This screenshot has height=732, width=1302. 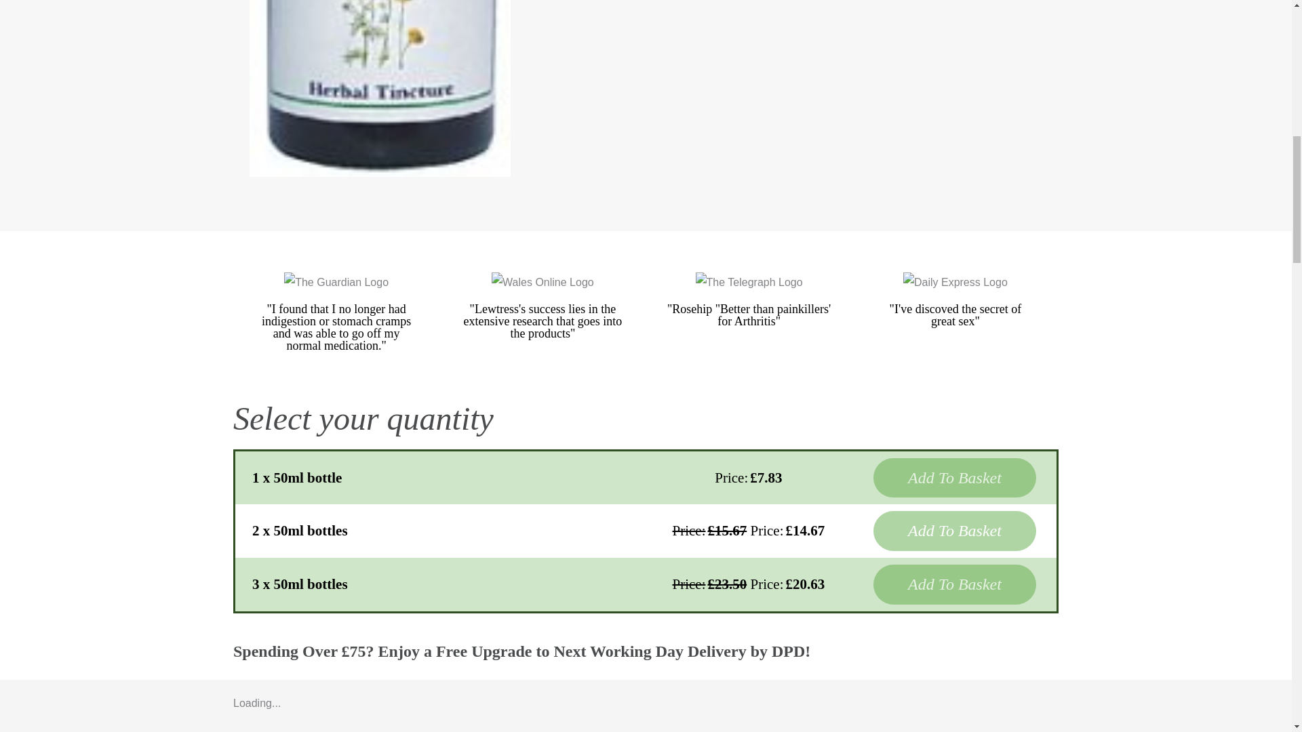 What do you see at coordinates (380, 88) in the screenshot?
I see `Lewtress Chamomile` at bounding box center [380, 88].